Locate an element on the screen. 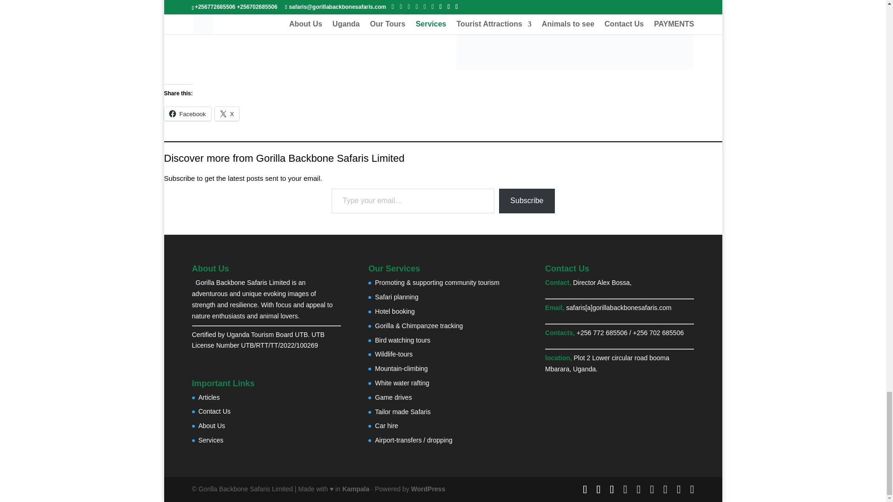 Image resolution: width=893 pixels, height=502 pixels. Facebook is located at coordinates (187, 114).